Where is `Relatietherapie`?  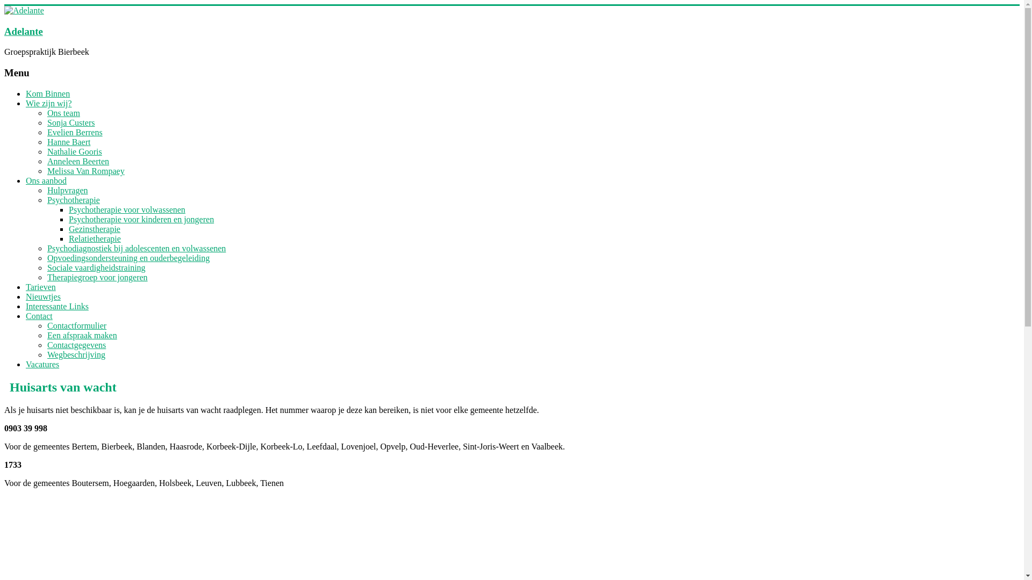
Relatietherapie is located at coordinates (95, 238).